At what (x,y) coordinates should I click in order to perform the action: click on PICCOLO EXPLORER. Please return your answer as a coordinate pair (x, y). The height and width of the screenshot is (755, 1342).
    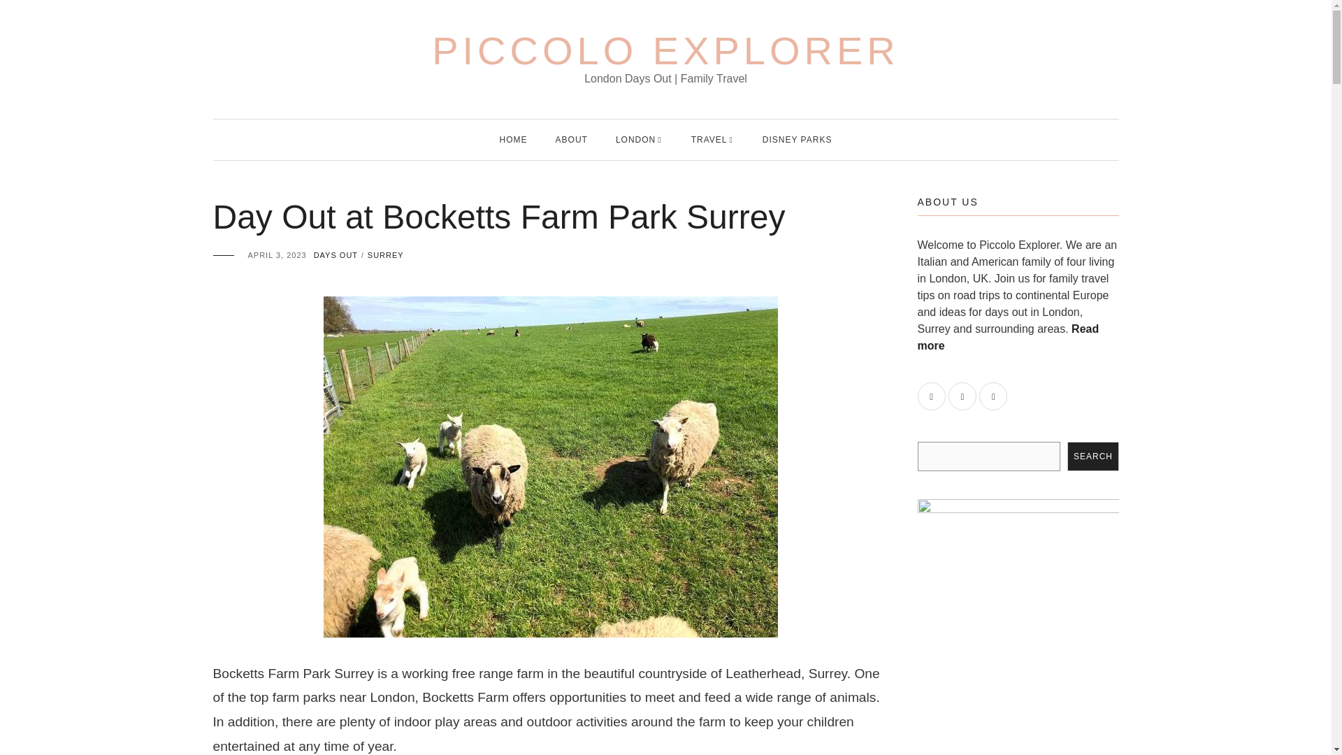
    Looking at the image, I should click on (665, 51).